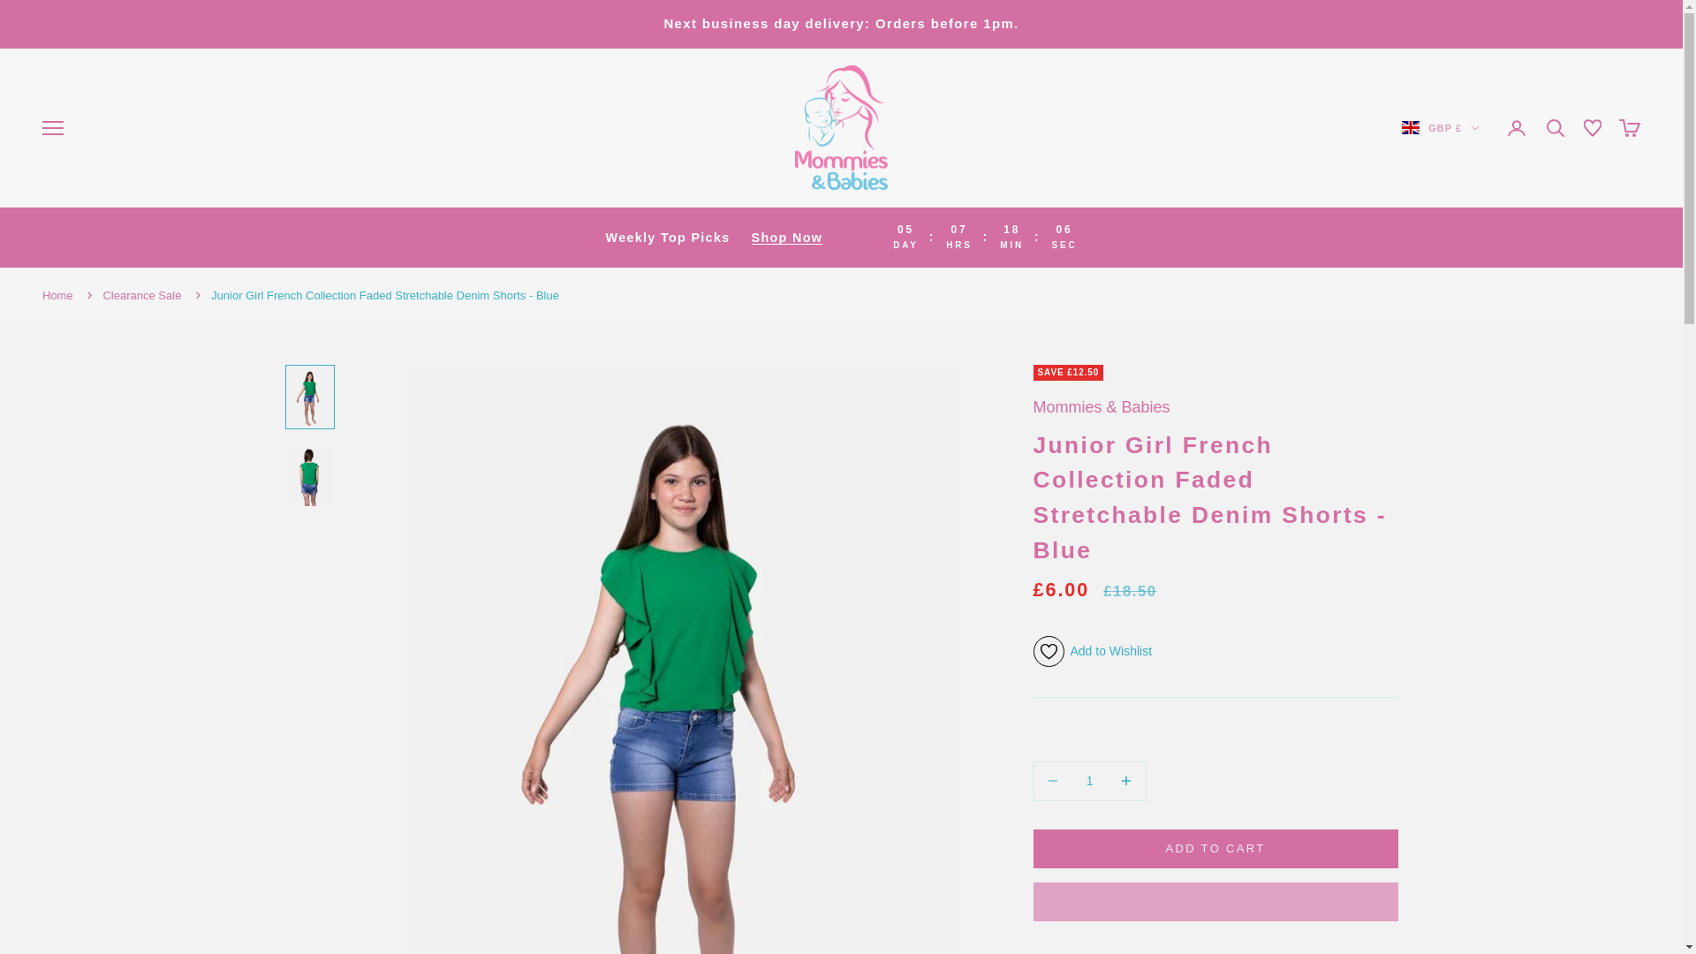 The height and width of the screenshot is (954, 1696). What do you see at coordinates (141, 295) in the screenshot?
I see `Clearance Sale` at bounding box center [141, 295].